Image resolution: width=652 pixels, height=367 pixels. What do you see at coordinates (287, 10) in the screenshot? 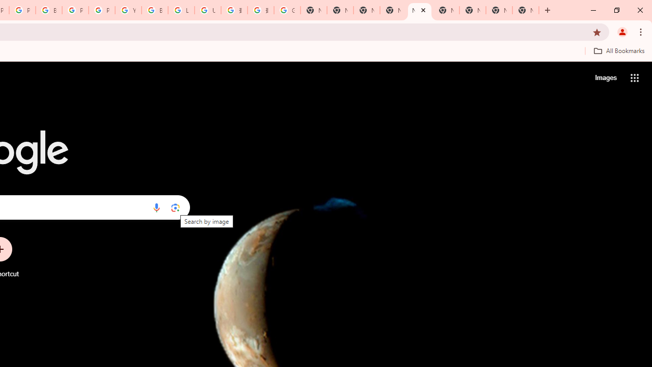
I see `Google Images` at bounding box center [287, 10].